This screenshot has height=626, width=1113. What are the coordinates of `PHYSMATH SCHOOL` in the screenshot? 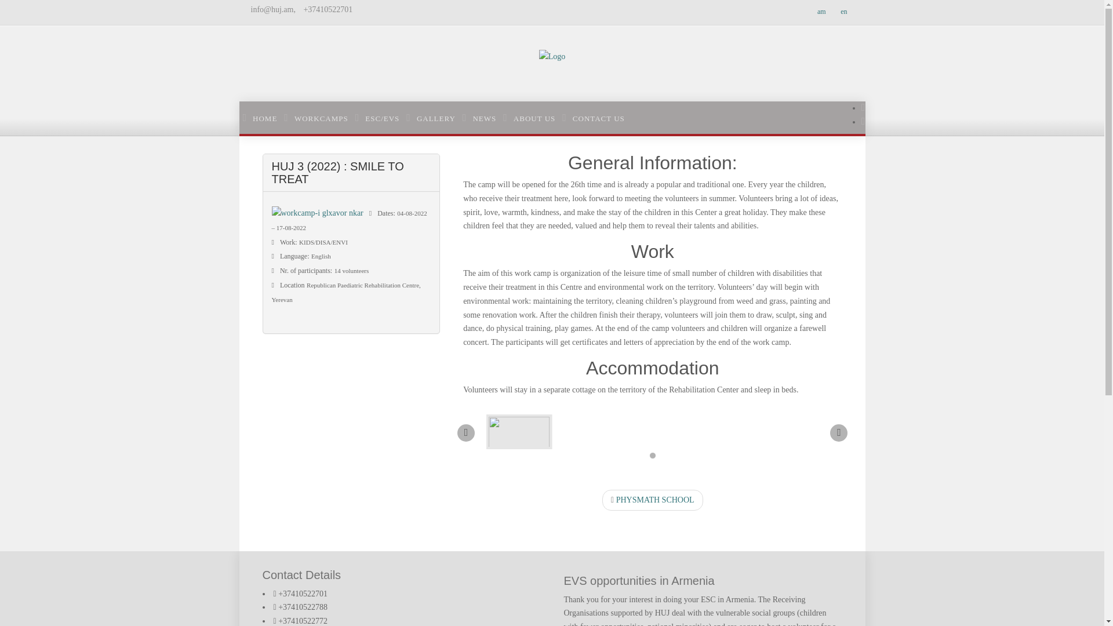 It's located at (653, 500).